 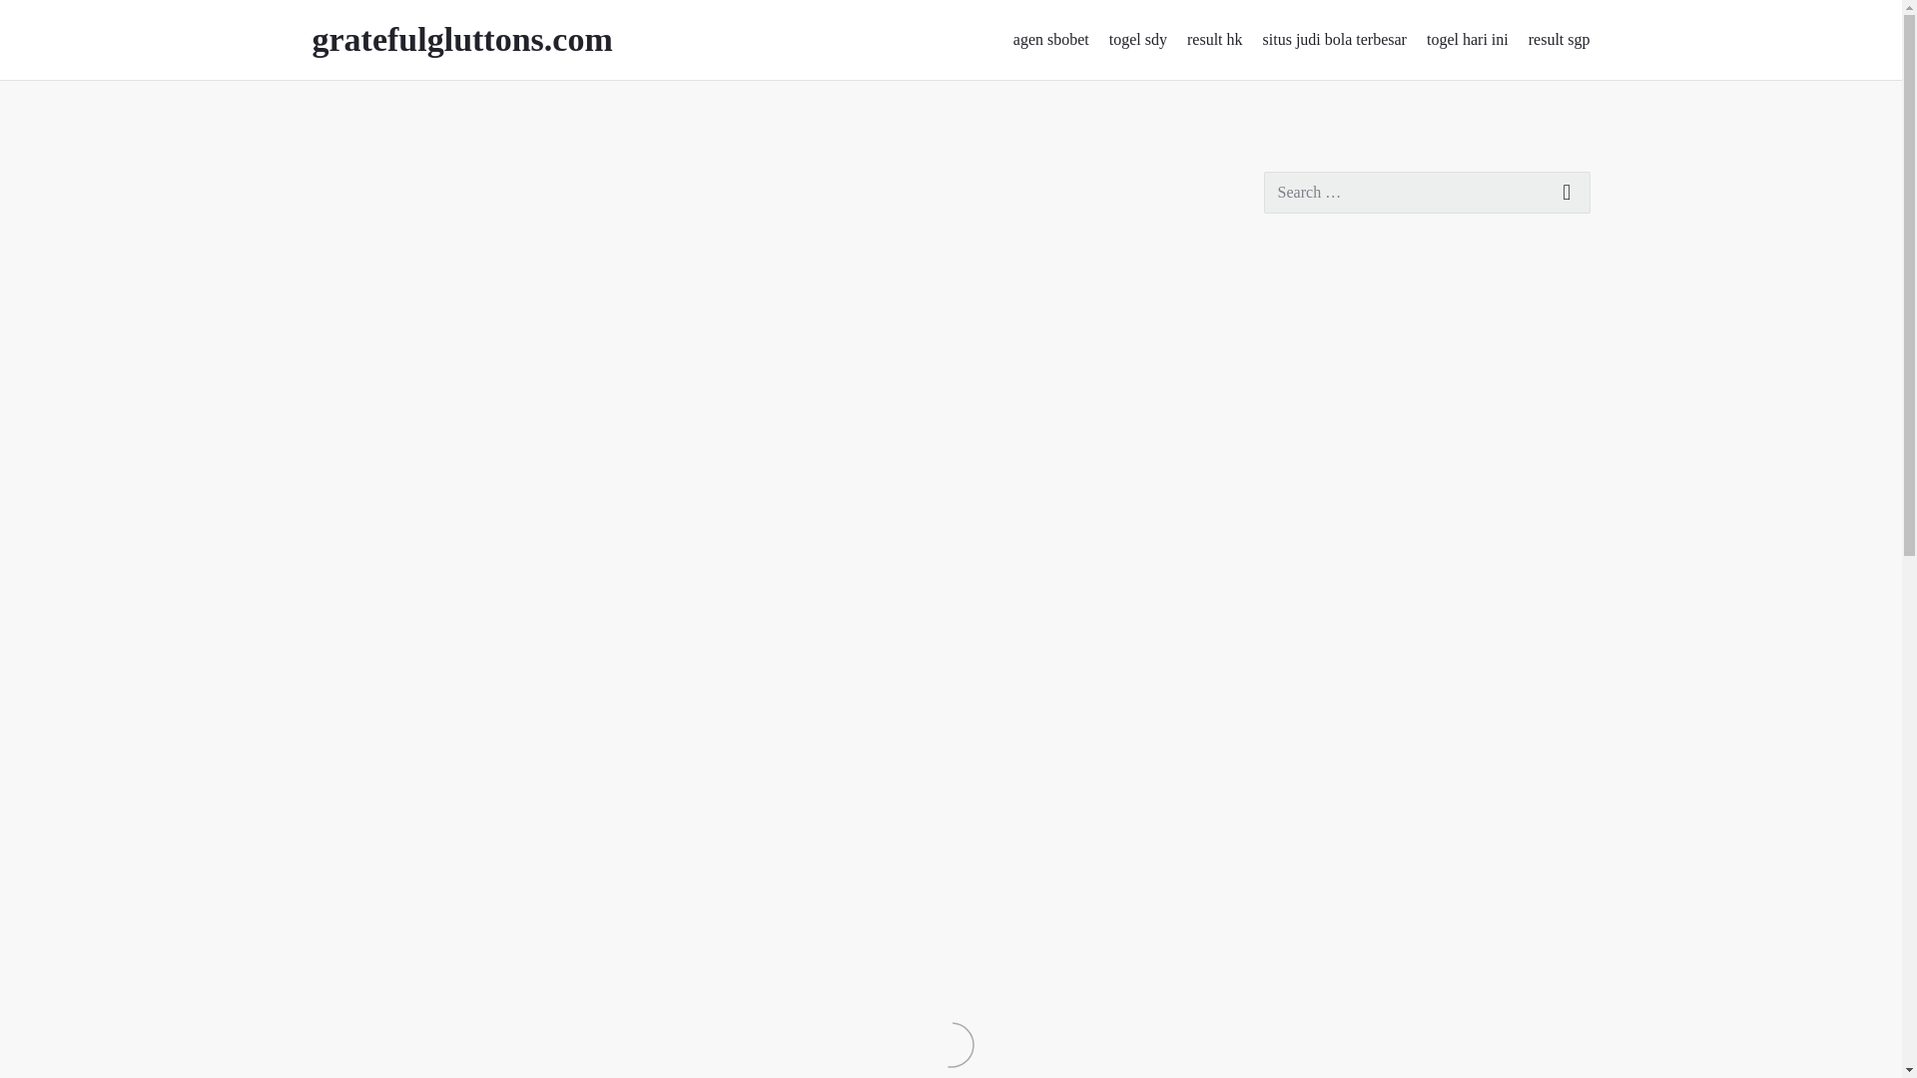 I want to click on May 2023, so click(x=1298, y=794).